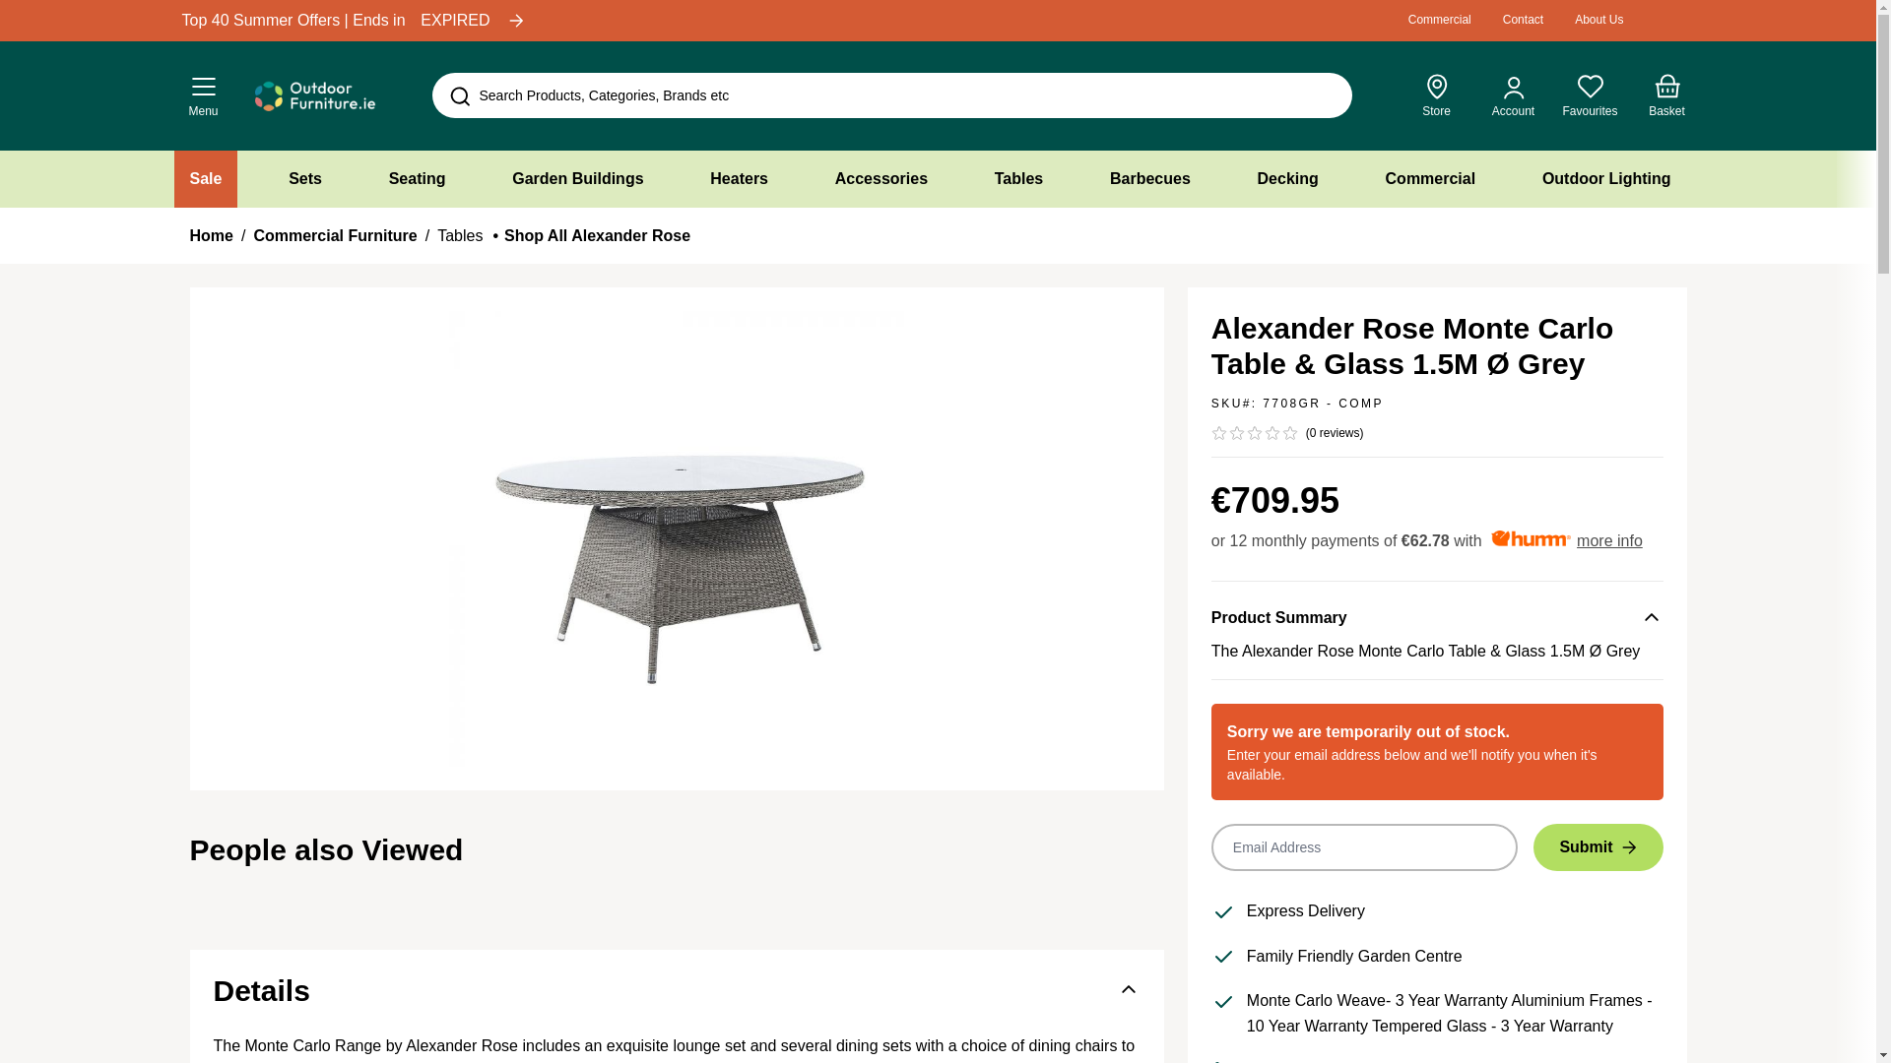 The height and width of the screenshot is (1063, 1891). I want to click on Commercial, so click(1513, 96).